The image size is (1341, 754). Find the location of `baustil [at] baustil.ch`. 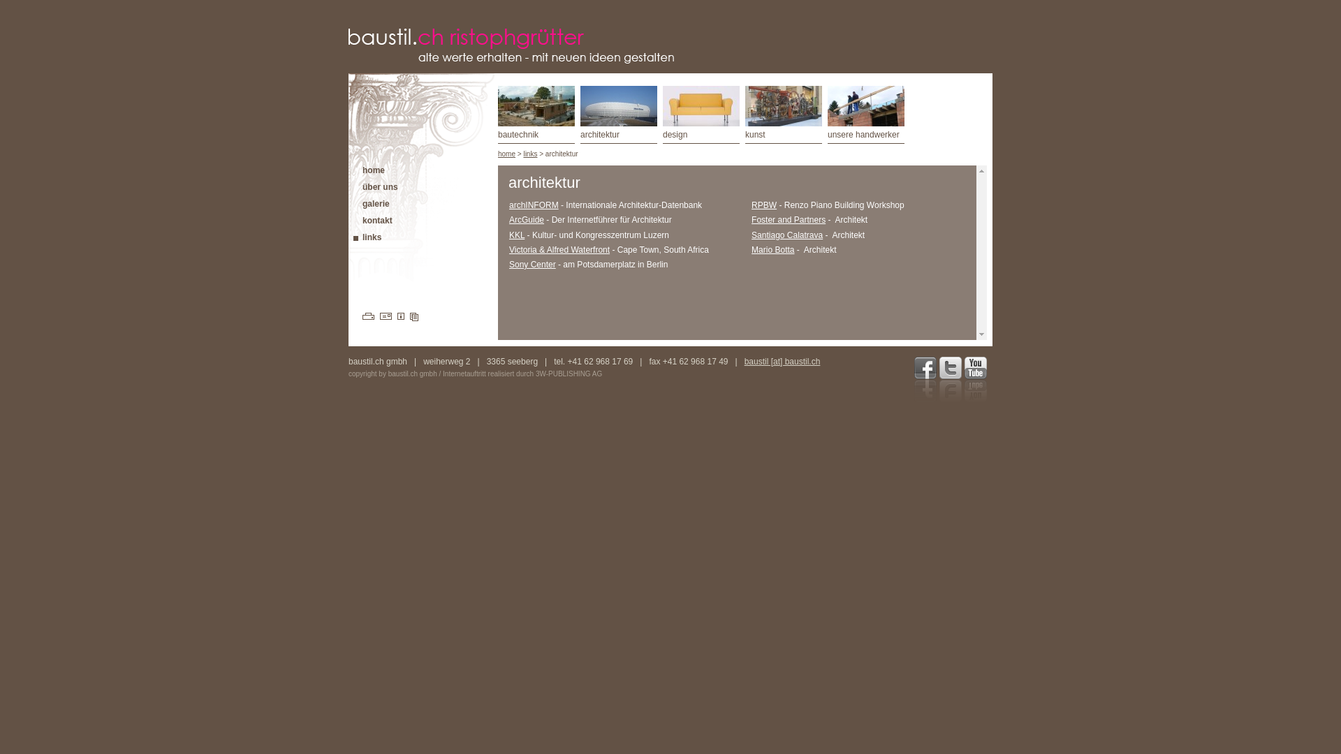

baustil [at] baustil.ch is located at coordinates (782, 362).